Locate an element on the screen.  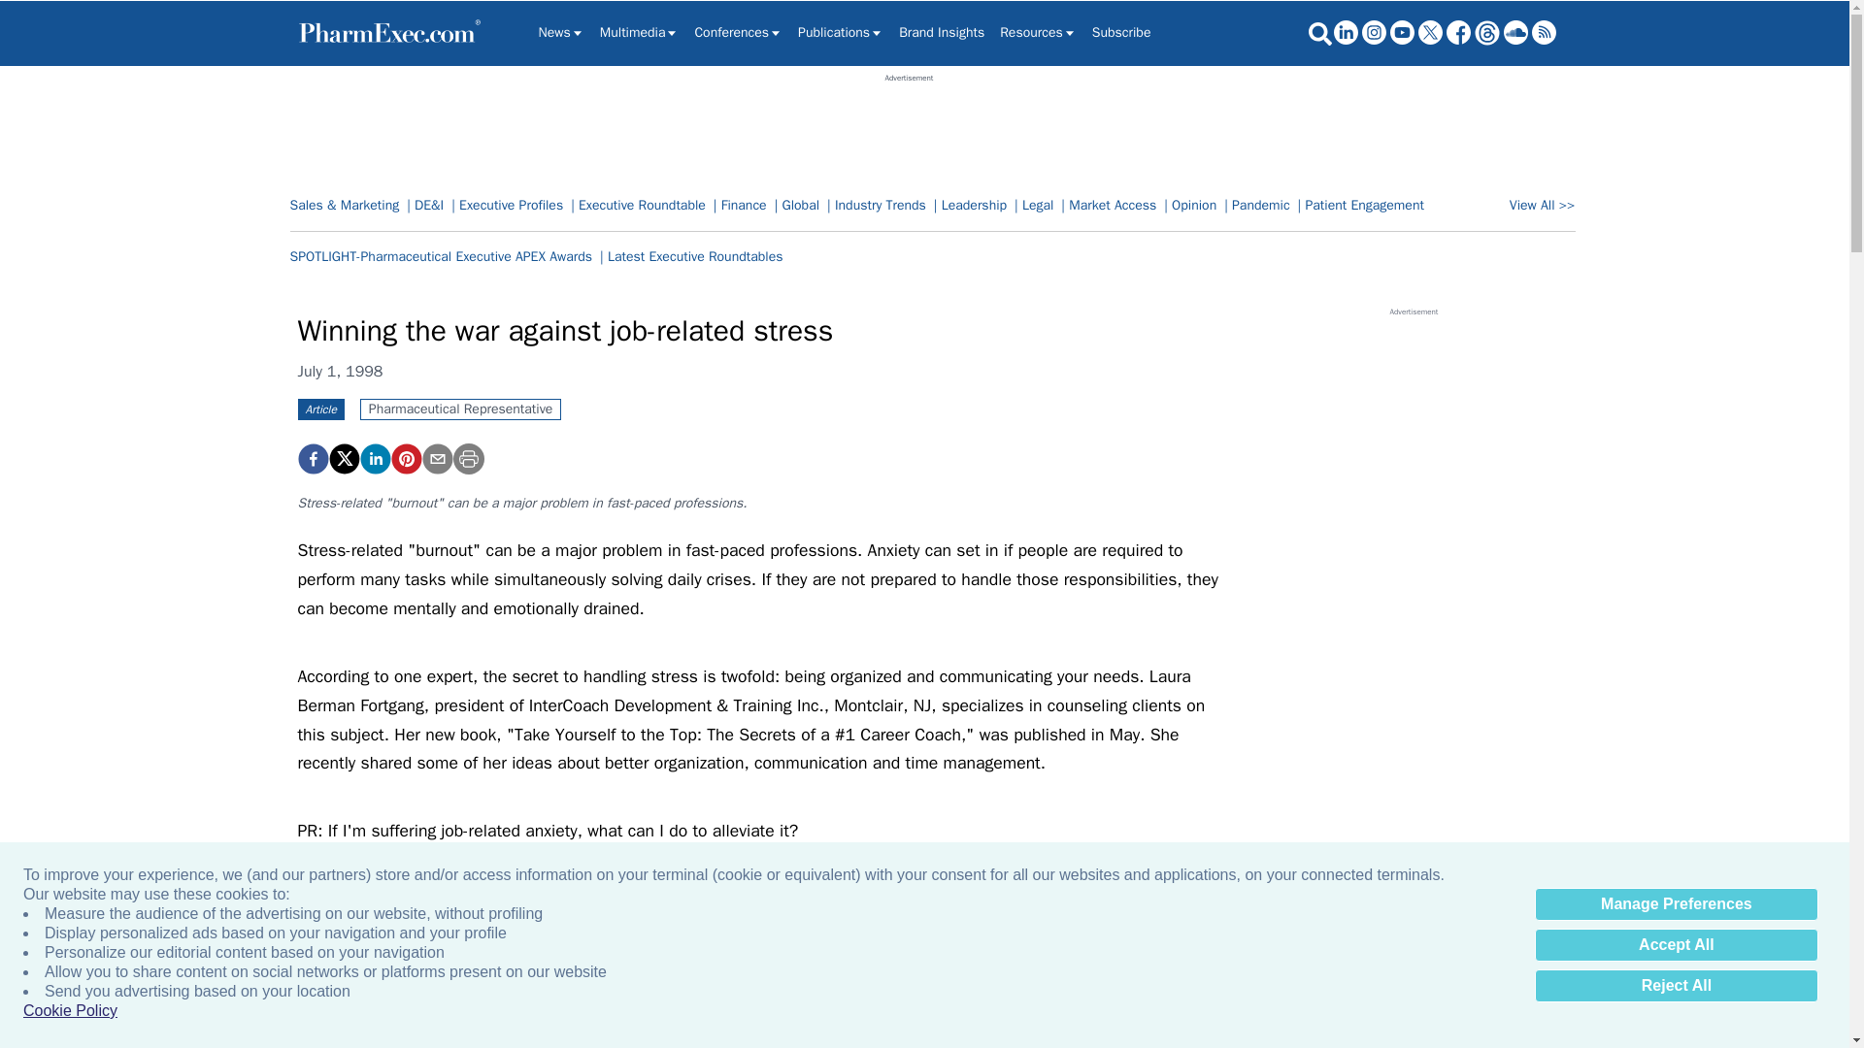
Accept All is located at coordinates (1676, 945).